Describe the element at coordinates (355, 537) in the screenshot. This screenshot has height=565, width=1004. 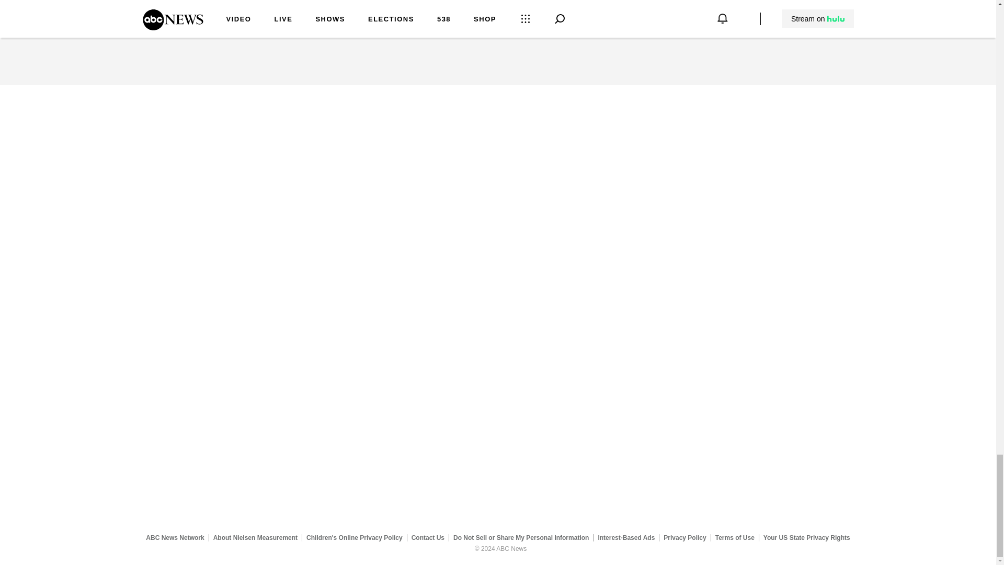
I see `Children's Online Privacy Policy` at that location.